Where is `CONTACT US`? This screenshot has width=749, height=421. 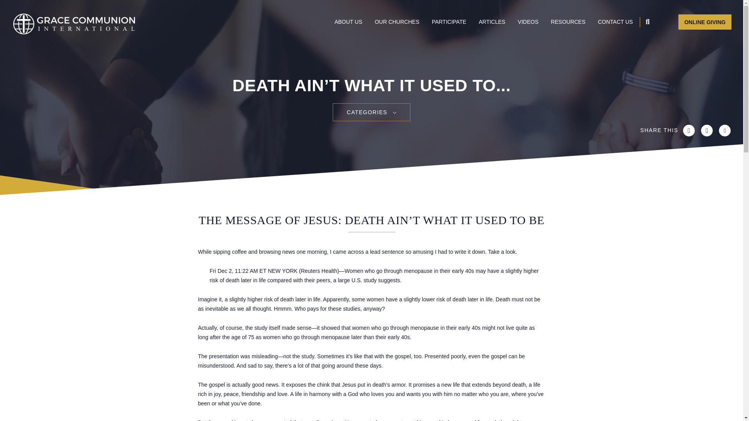 CONTACT US is located at coordinates (615, 21).